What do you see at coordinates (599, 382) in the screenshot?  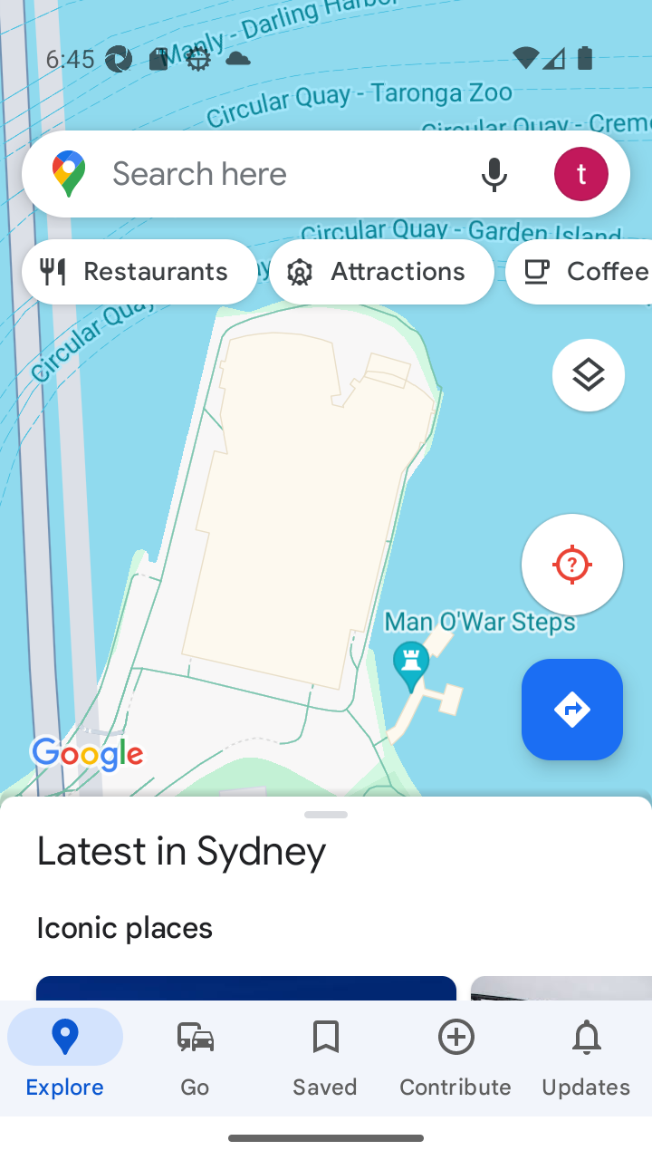 I see `Layers` at bounding box center [599, 382].